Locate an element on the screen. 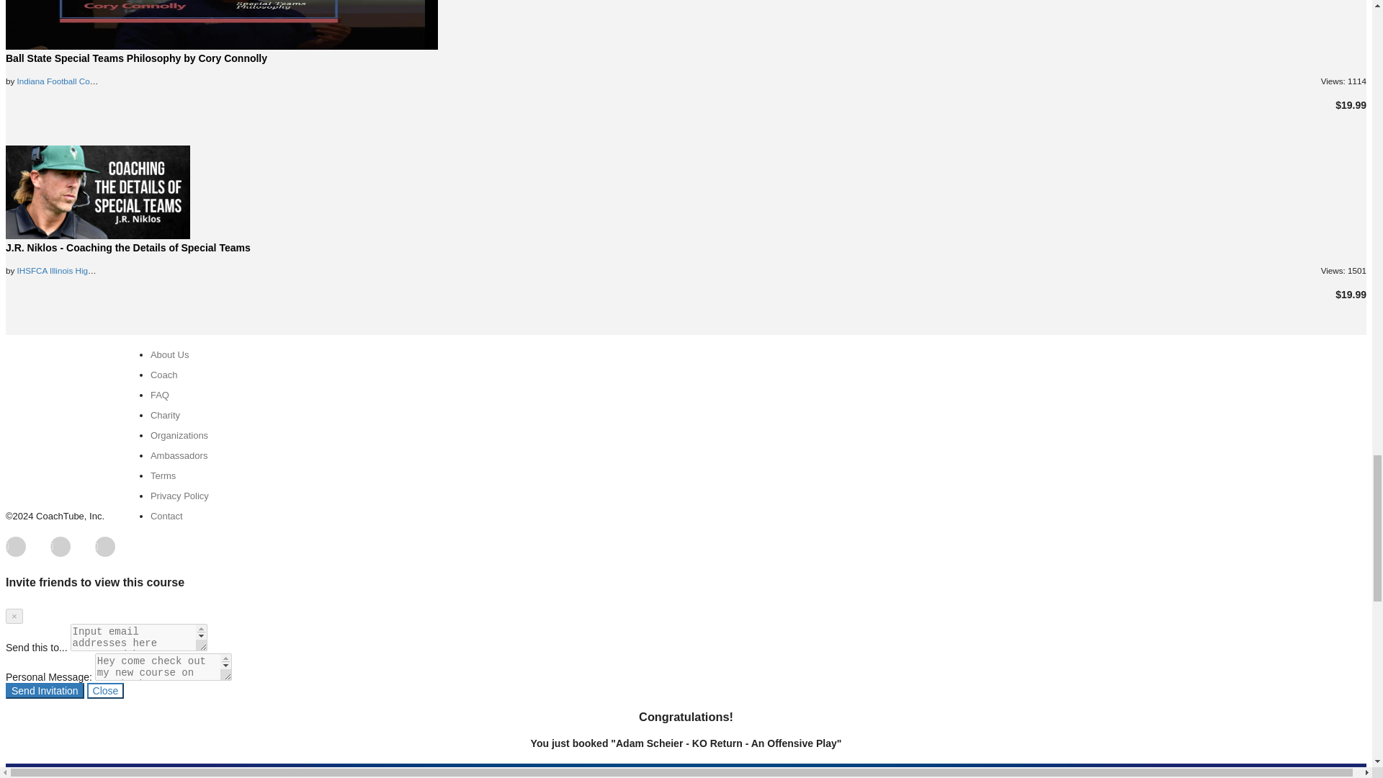 Image resolution: width=1383 pixels, height=778 pixels. Indiana Football Coaches Association is located at coordinates (86, 81).